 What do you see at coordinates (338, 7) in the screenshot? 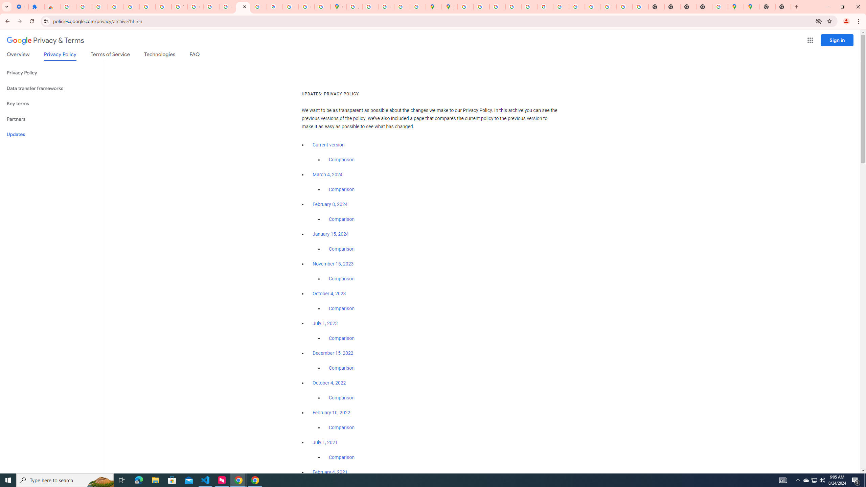
I see `Google Maps` at bounding box center [338, 7].